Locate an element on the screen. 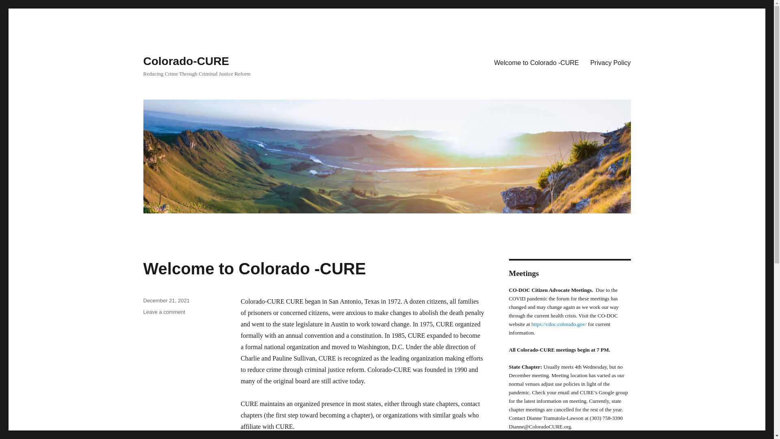 Image resolution: width=780 pixels, height=439 pixels. Colorado-CURE is located at coordinates (186, 61).